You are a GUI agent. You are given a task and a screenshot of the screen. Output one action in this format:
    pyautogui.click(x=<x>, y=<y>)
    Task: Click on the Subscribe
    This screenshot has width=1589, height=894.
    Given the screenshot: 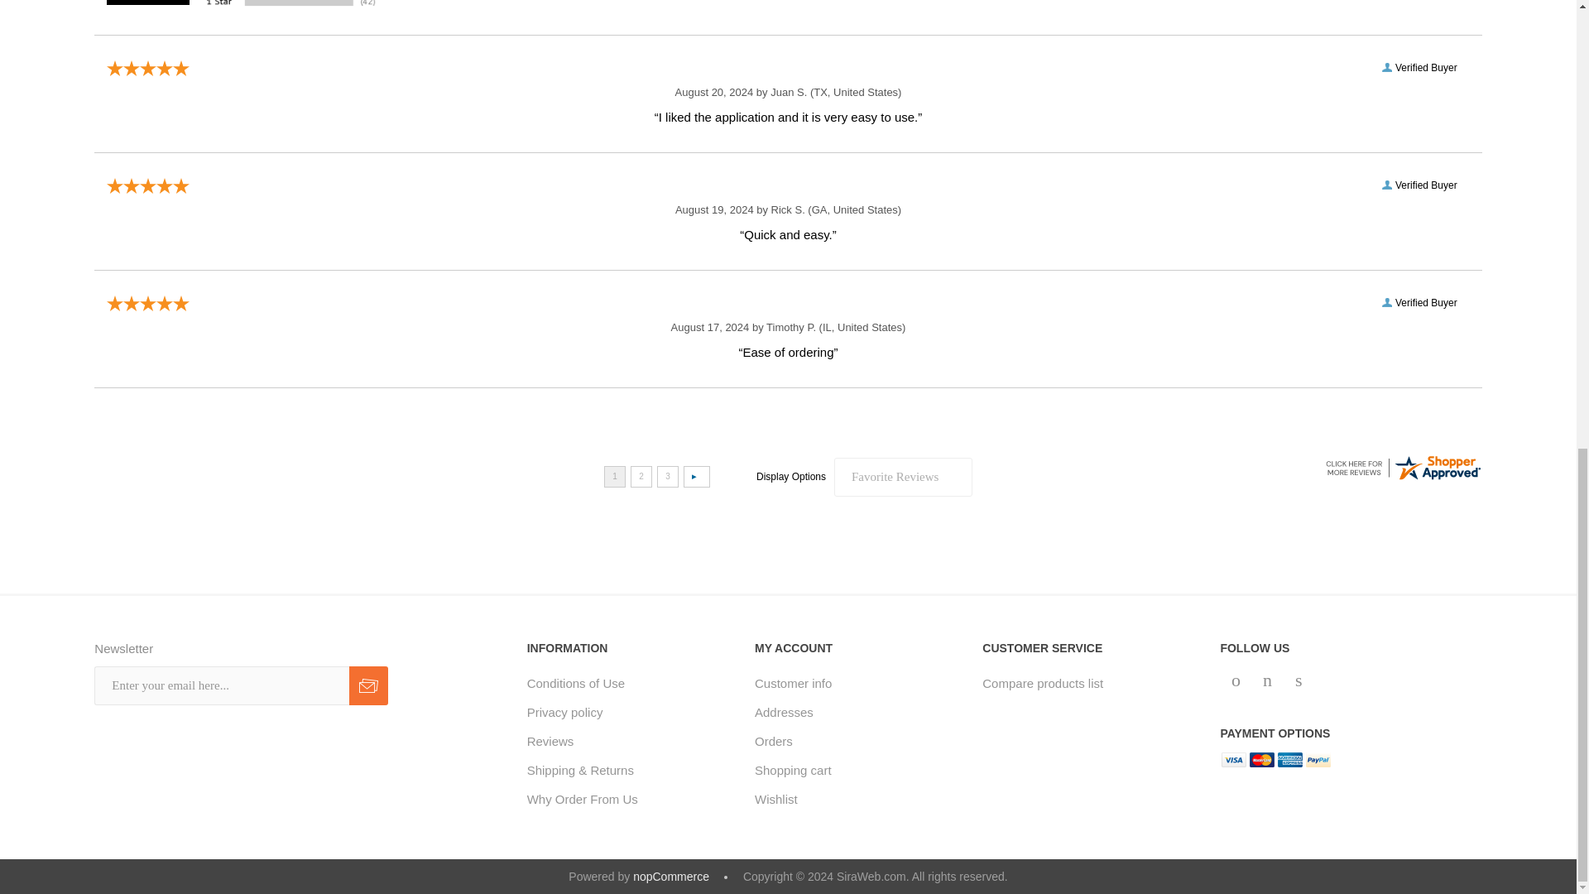 What is the action you would take?
    pyautogui.click(x=368, y=685)
    